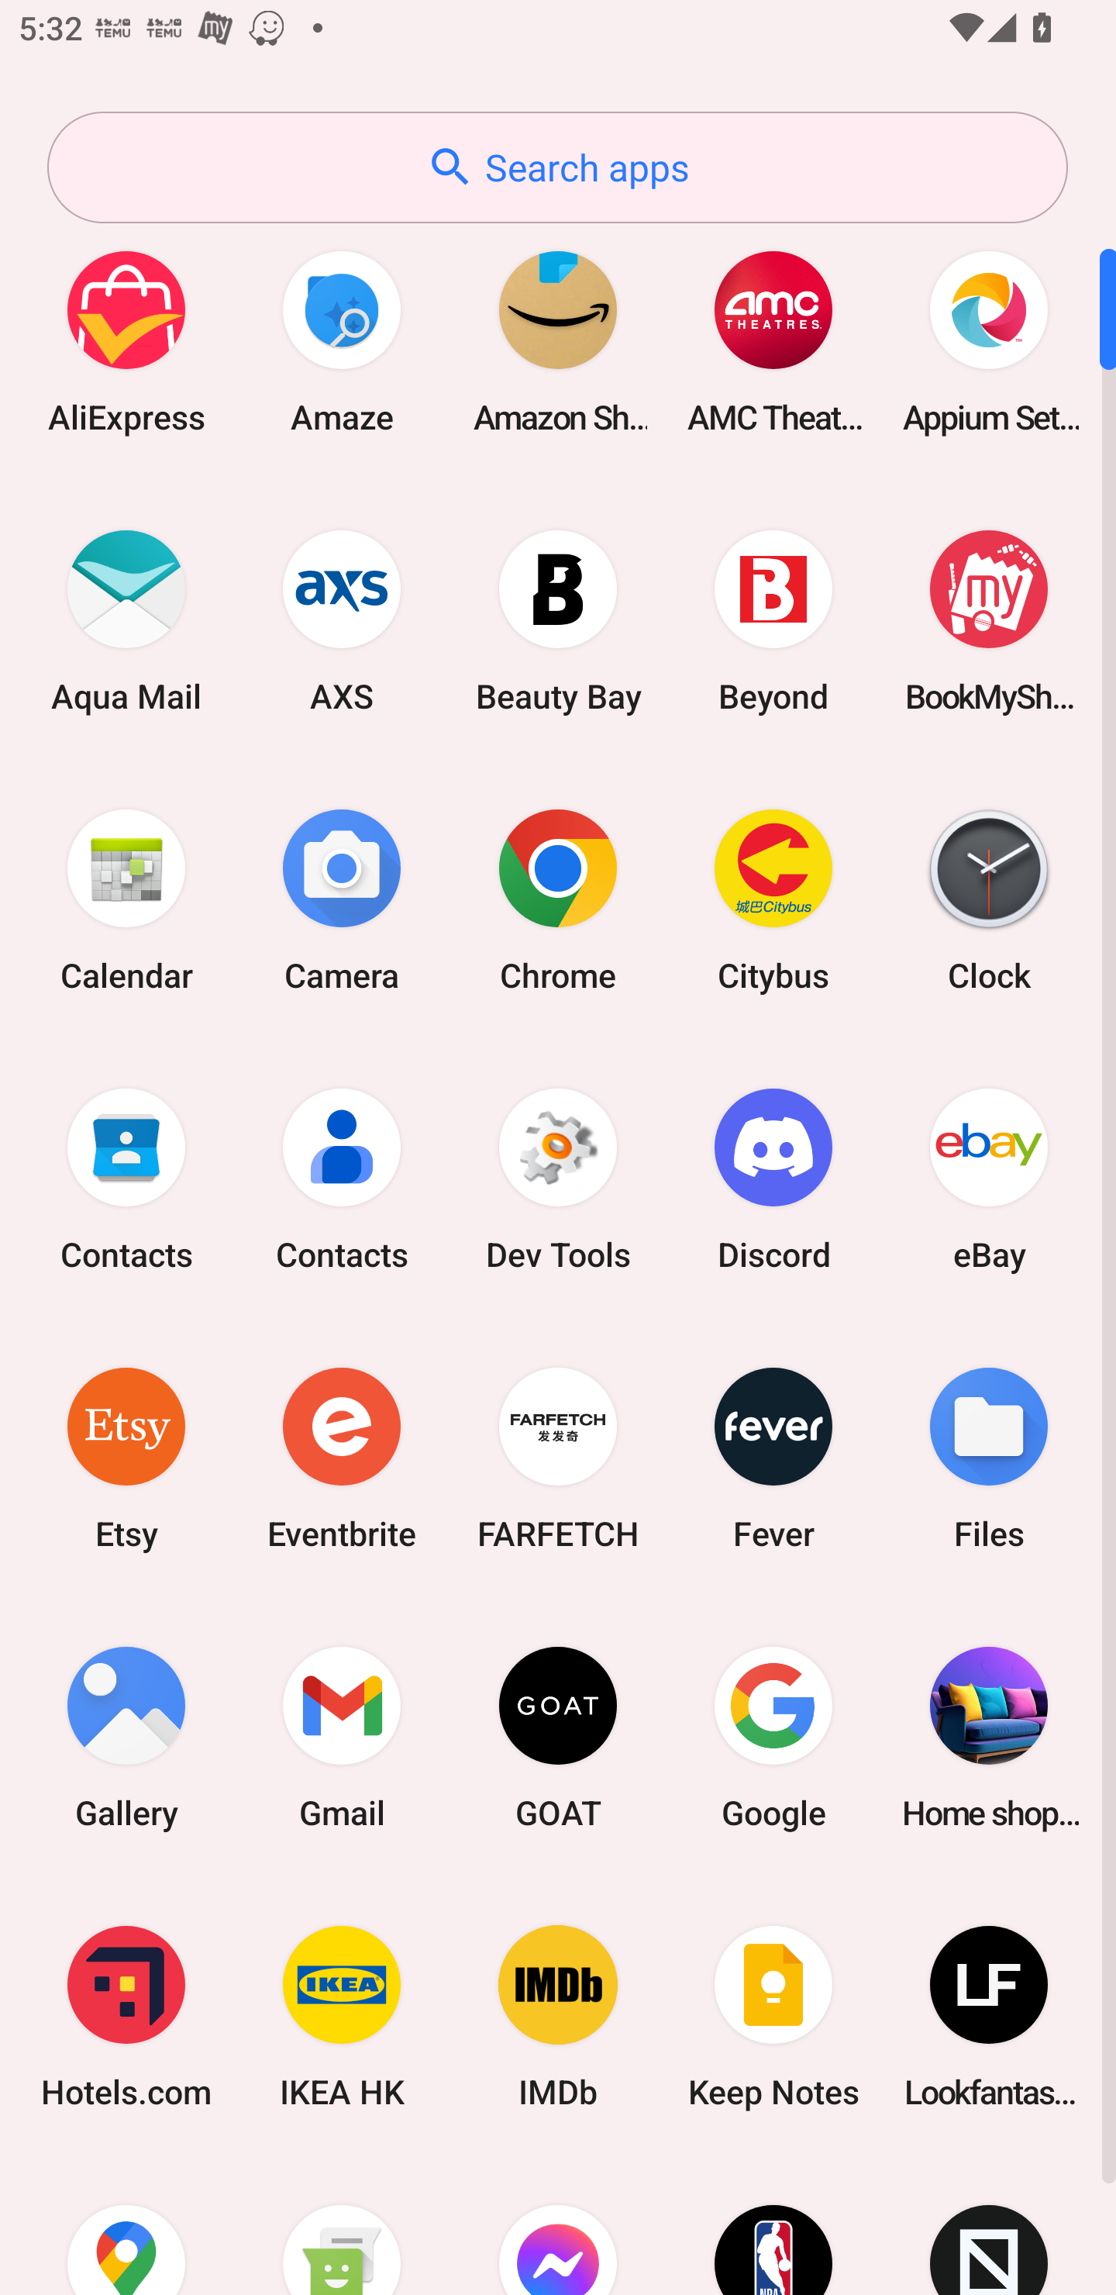 Image resolution: width=1116 pixels, height=2295 pixels. I want to click on Dev Tools, so click(558, 1179).